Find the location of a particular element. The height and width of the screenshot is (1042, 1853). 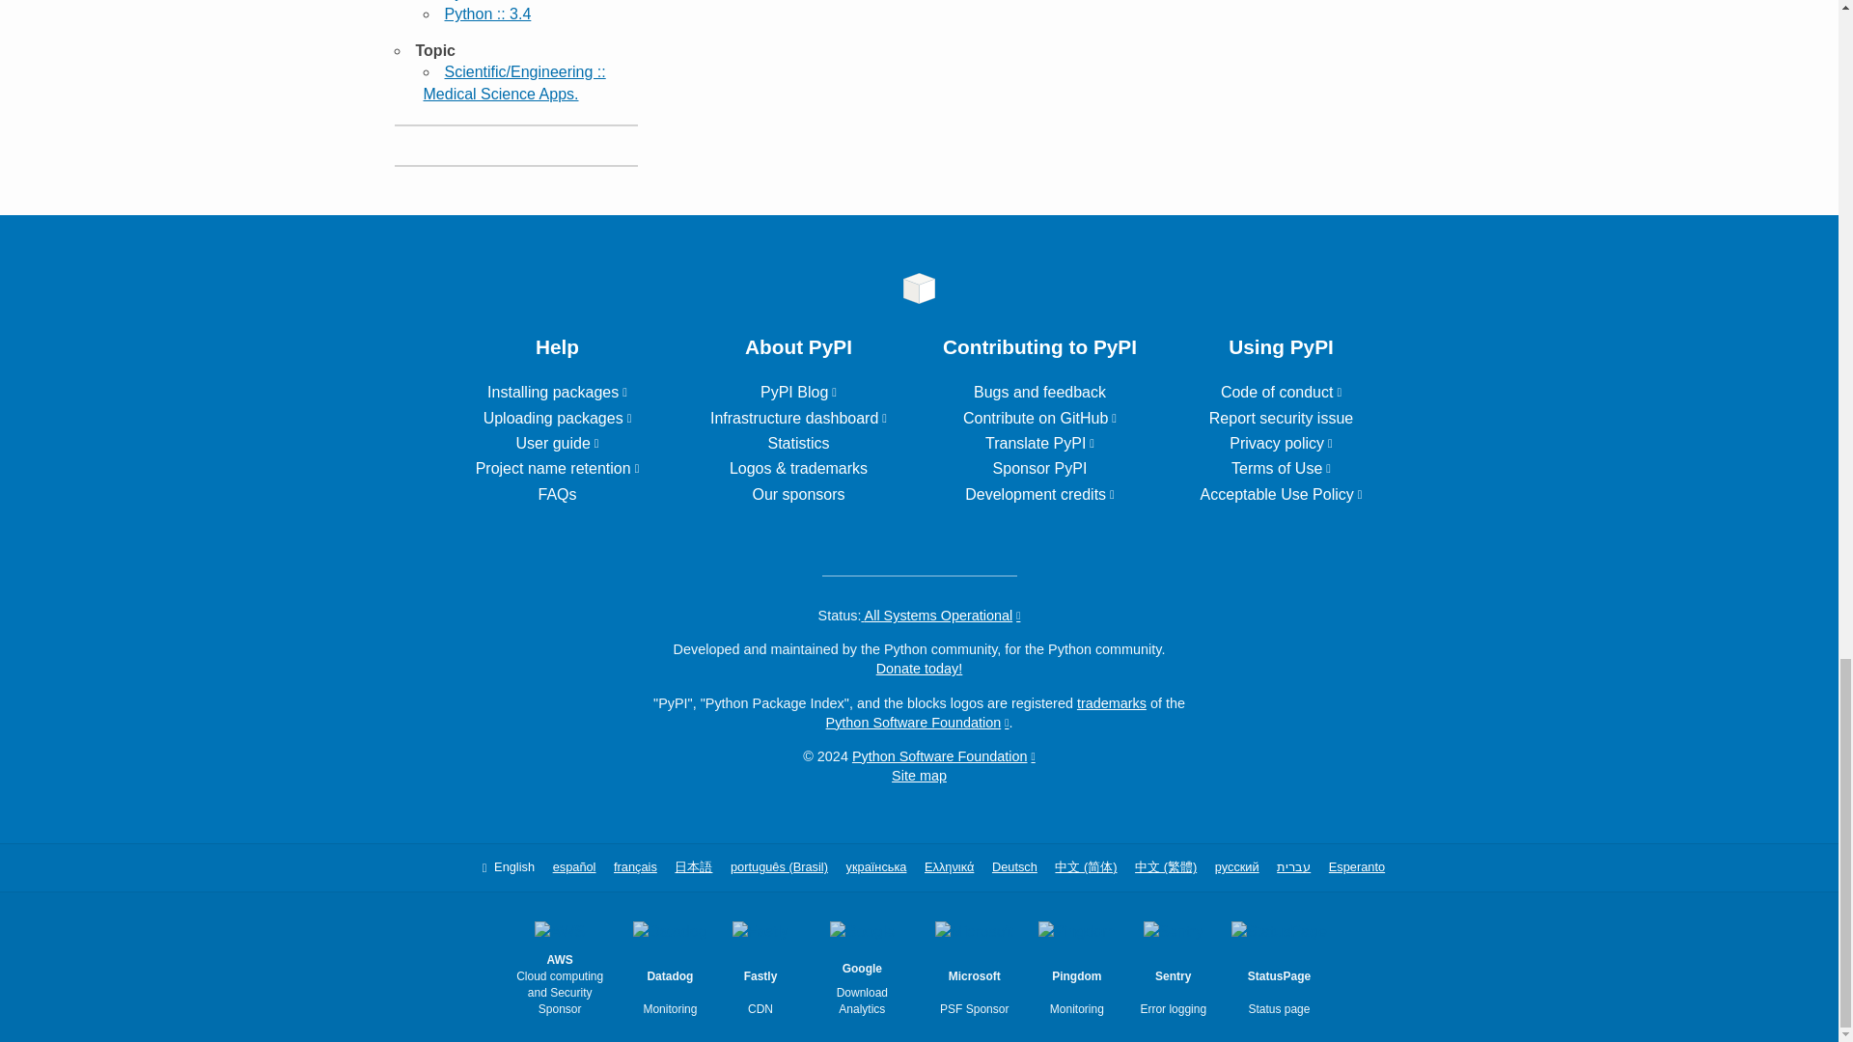

Python :: 3.4 is located at coordinates (486, 14).